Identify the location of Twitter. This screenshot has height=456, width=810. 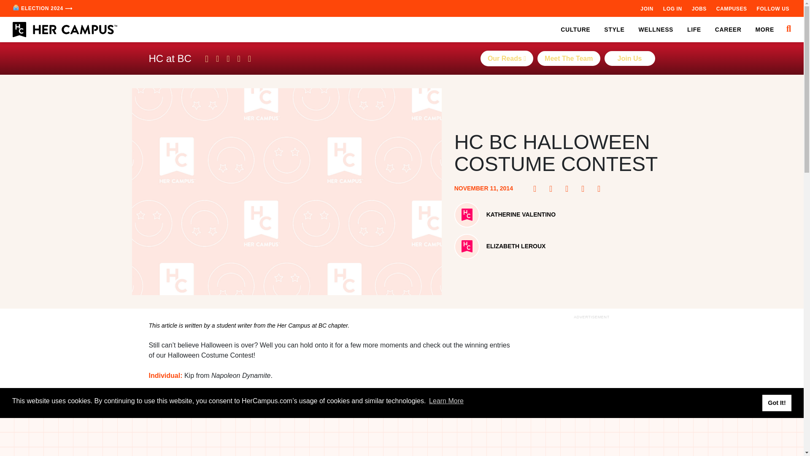
(570, 188).